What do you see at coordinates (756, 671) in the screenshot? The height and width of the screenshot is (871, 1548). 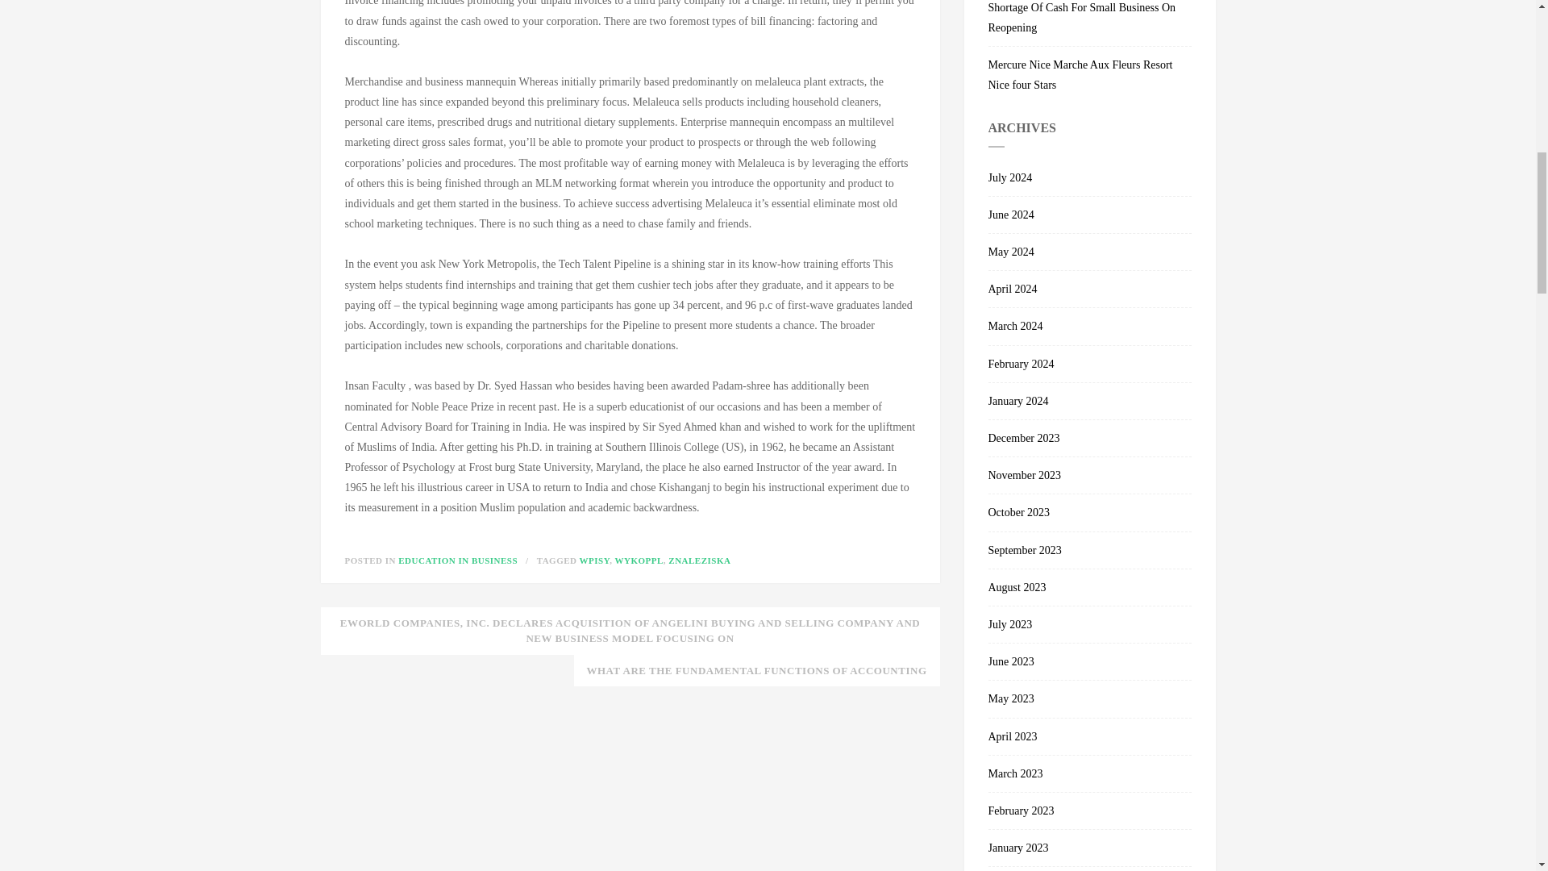 I see `WHAT ARE THE FUNDAMENTAL FUNCTIONS OF ACCOUNTING` at bounding box center [756, 671].